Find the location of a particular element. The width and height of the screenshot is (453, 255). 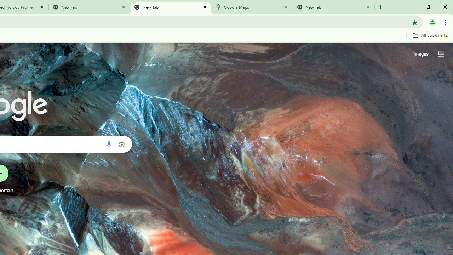

New Tab is located at coordinates (334, 7).